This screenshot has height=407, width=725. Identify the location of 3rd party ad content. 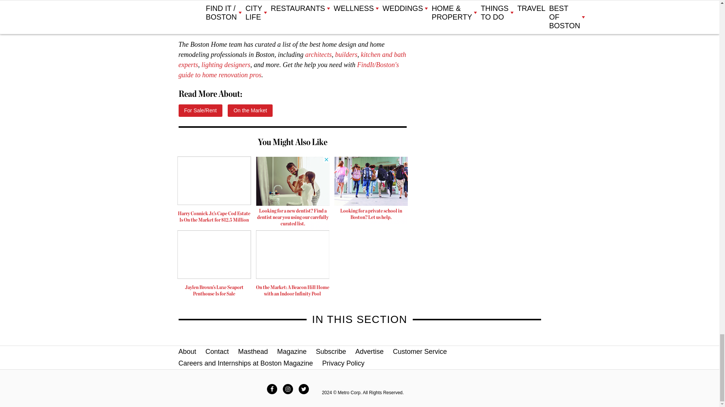
(293, 193).